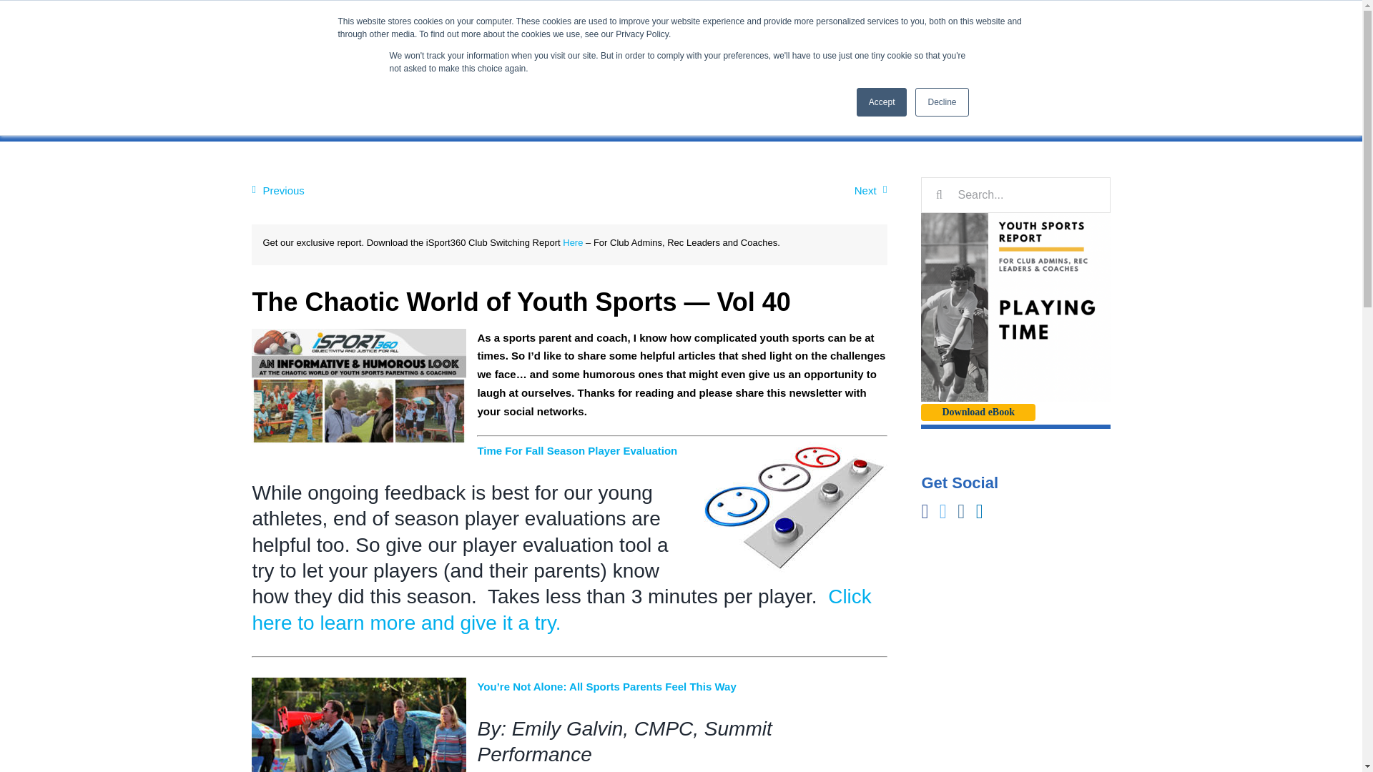 This screenshot has width=1373, height=772. I want to click on Decline, so click(941, 102).